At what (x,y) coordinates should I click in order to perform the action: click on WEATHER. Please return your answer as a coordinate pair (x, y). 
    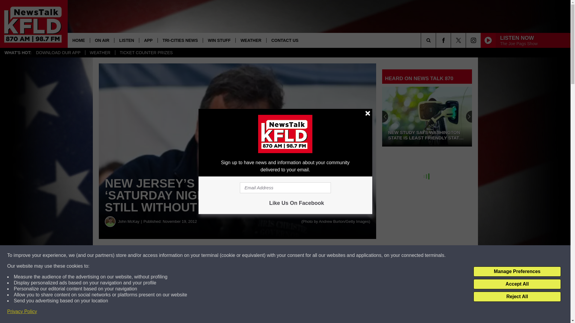
    Looking at the image, I should click on (250, 40).